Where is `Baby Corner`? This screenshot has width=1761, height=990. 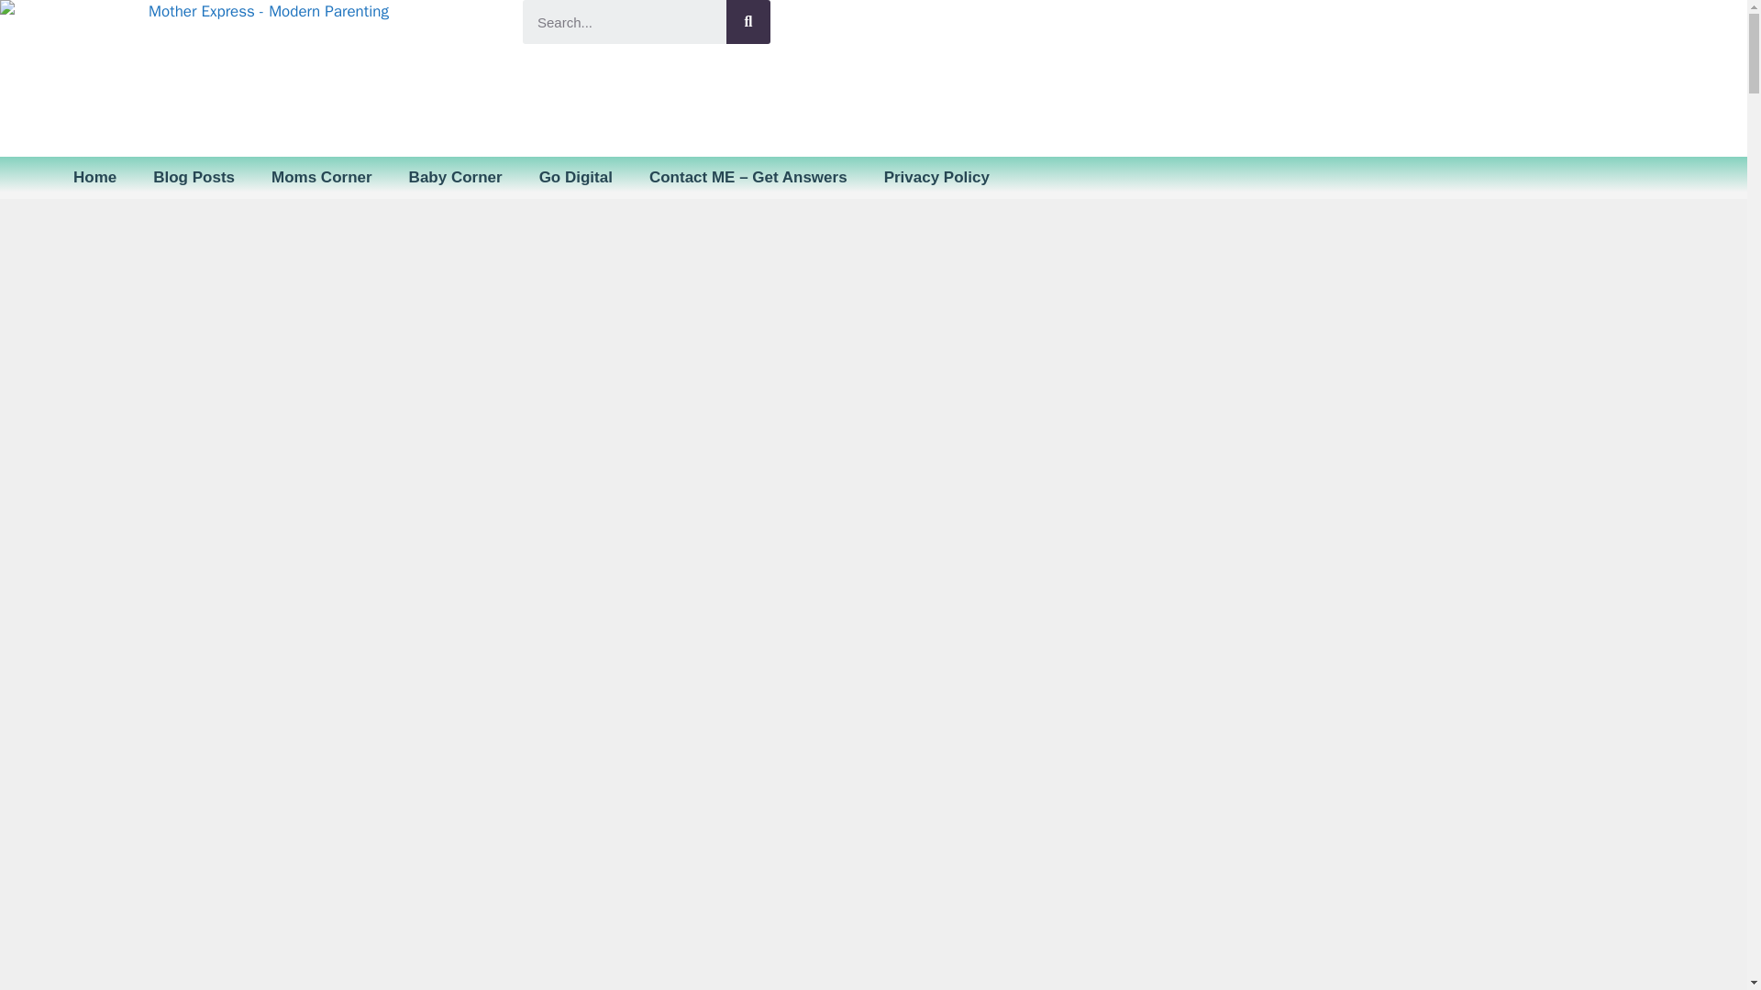
Baby Corner is located at coordinates (456, 178).